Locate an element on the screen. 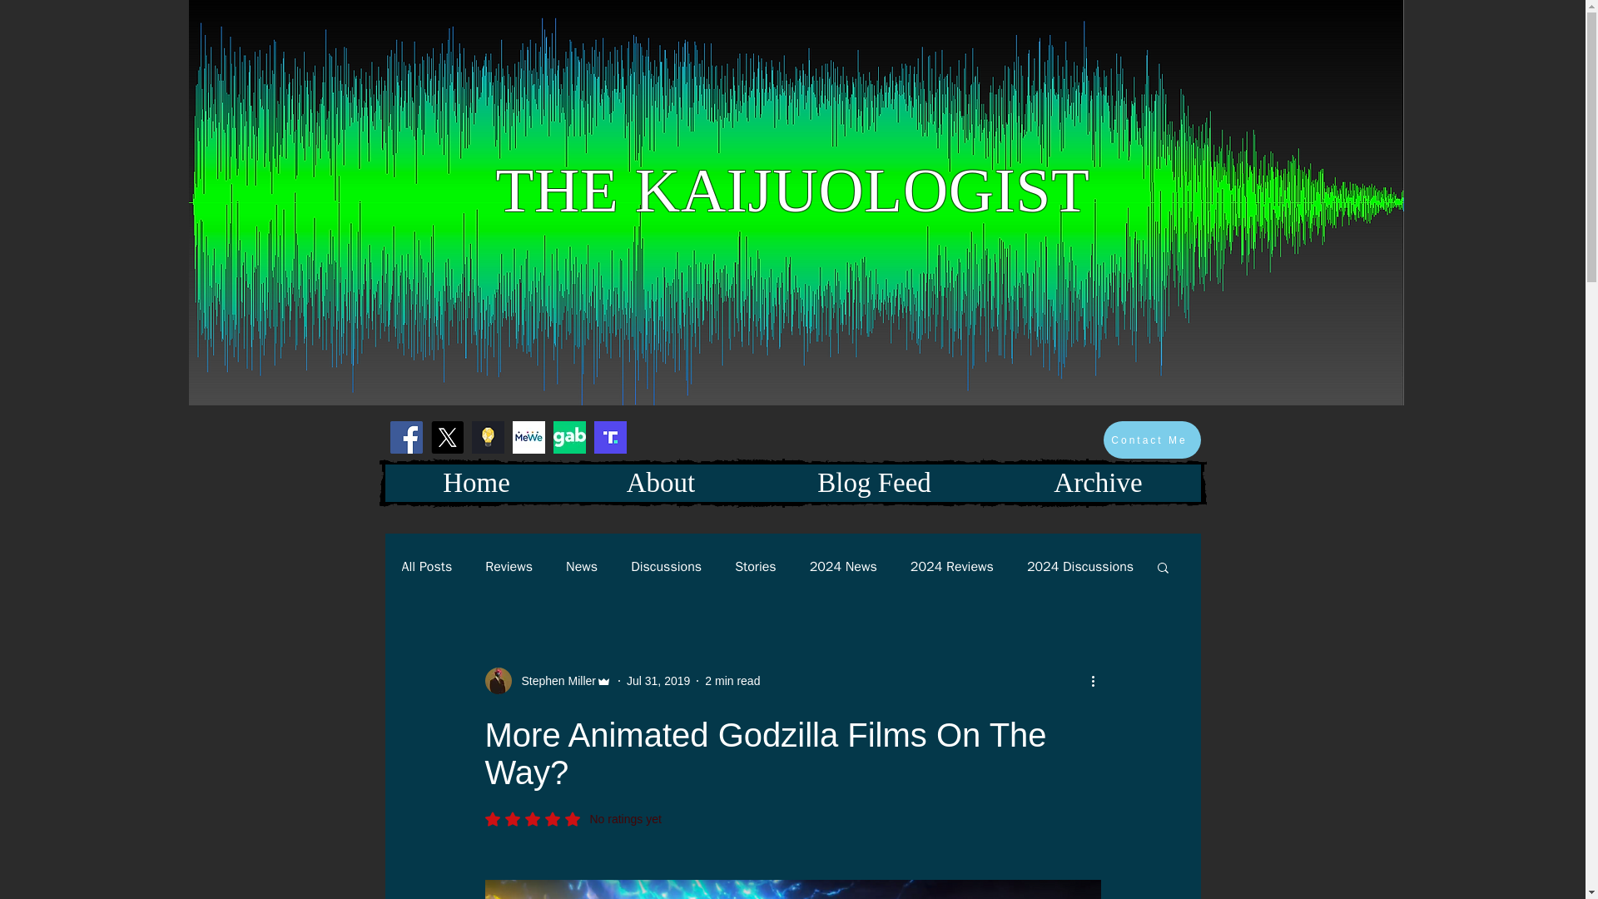  Contact Me is located at coordinates (1152, 440).